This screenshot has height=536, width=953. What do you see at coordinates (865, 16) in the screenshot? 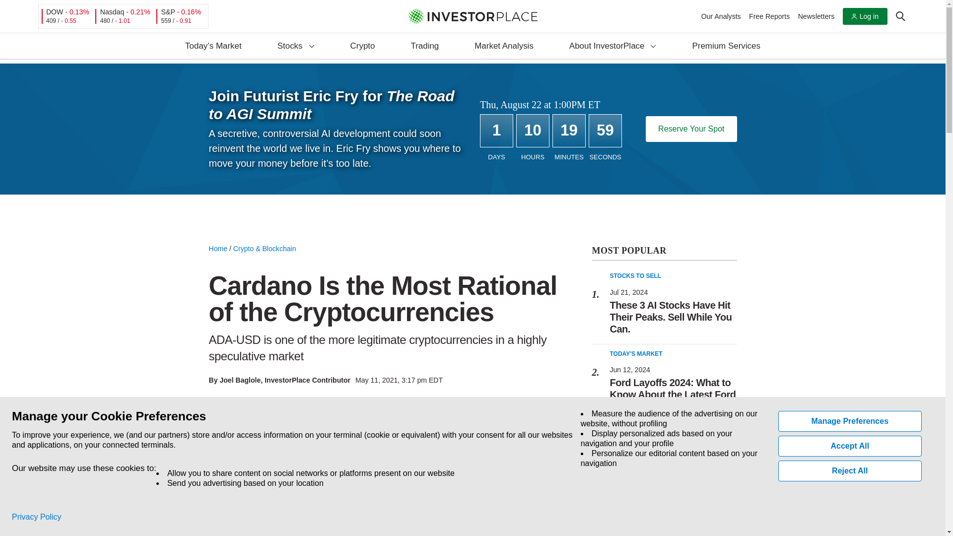
I see `Log in` at bounding box center [865, 16].